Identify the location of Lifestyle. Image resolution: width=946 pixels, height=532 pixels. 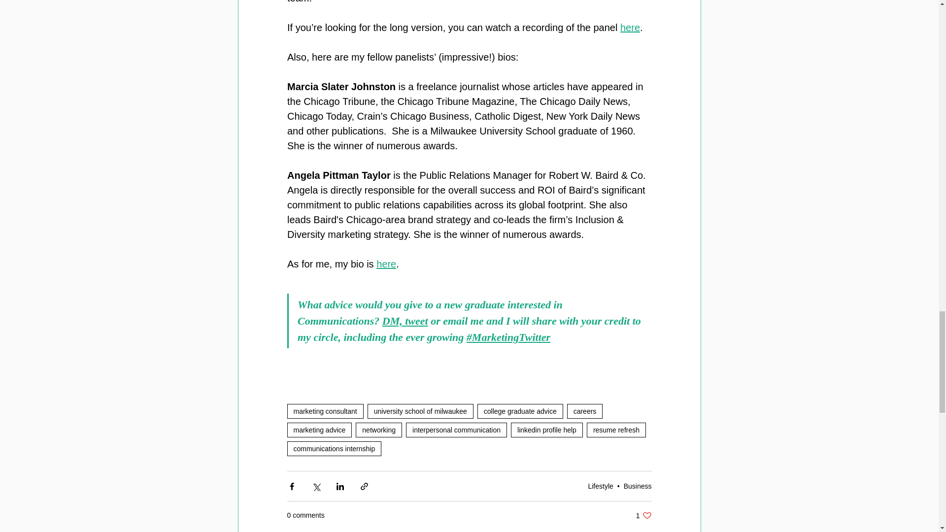
(386, 264).